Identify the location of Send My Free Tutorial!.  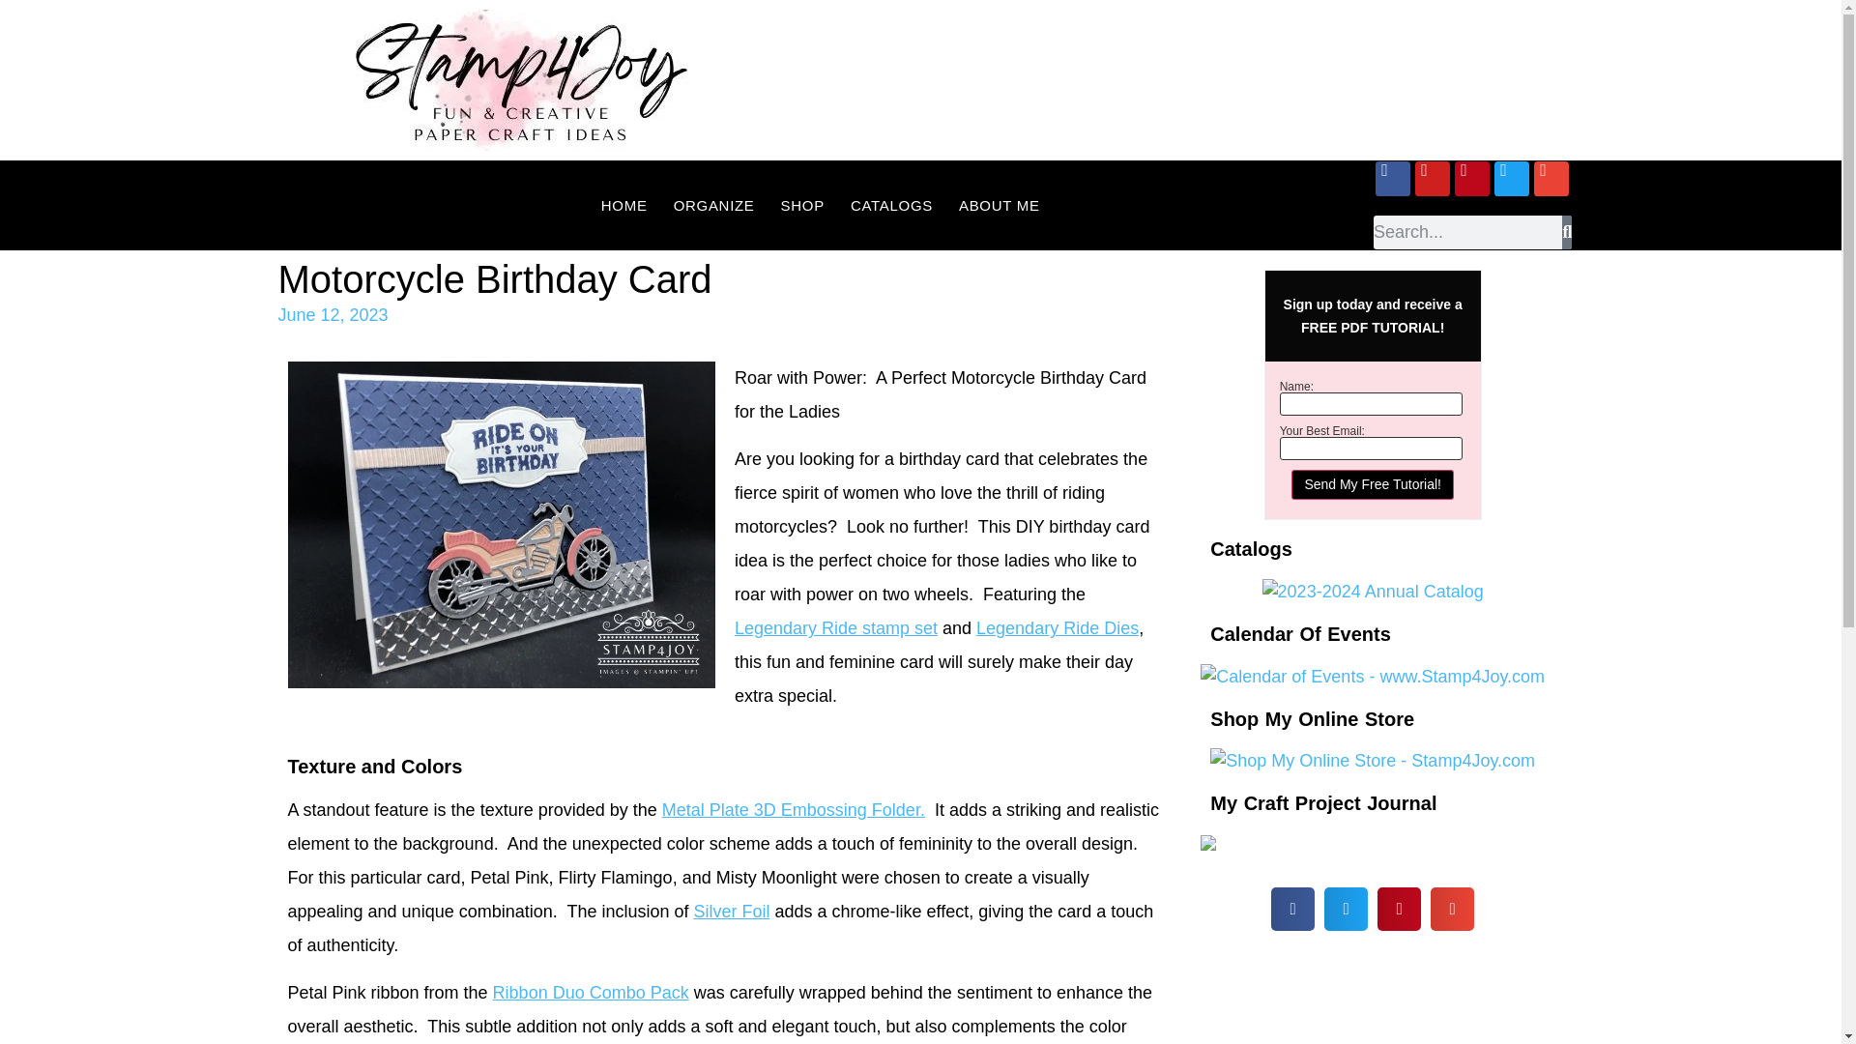
(1373, 485).